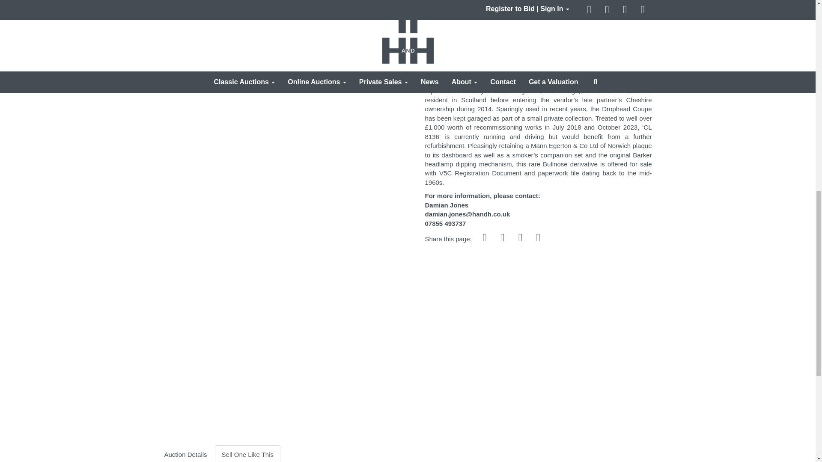 The height and width of the screenshot is (462, 822). Describe the element at coordinates (485, 239) in the screenshot. I see `Share on Facebook` at that location.